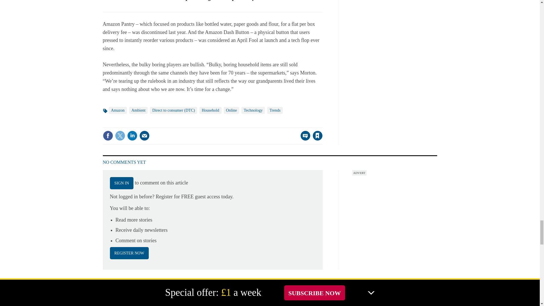  What do you see at coordinates (304, 139) in the screenshot?
I see `No comments` at bounding box center [304, 139].